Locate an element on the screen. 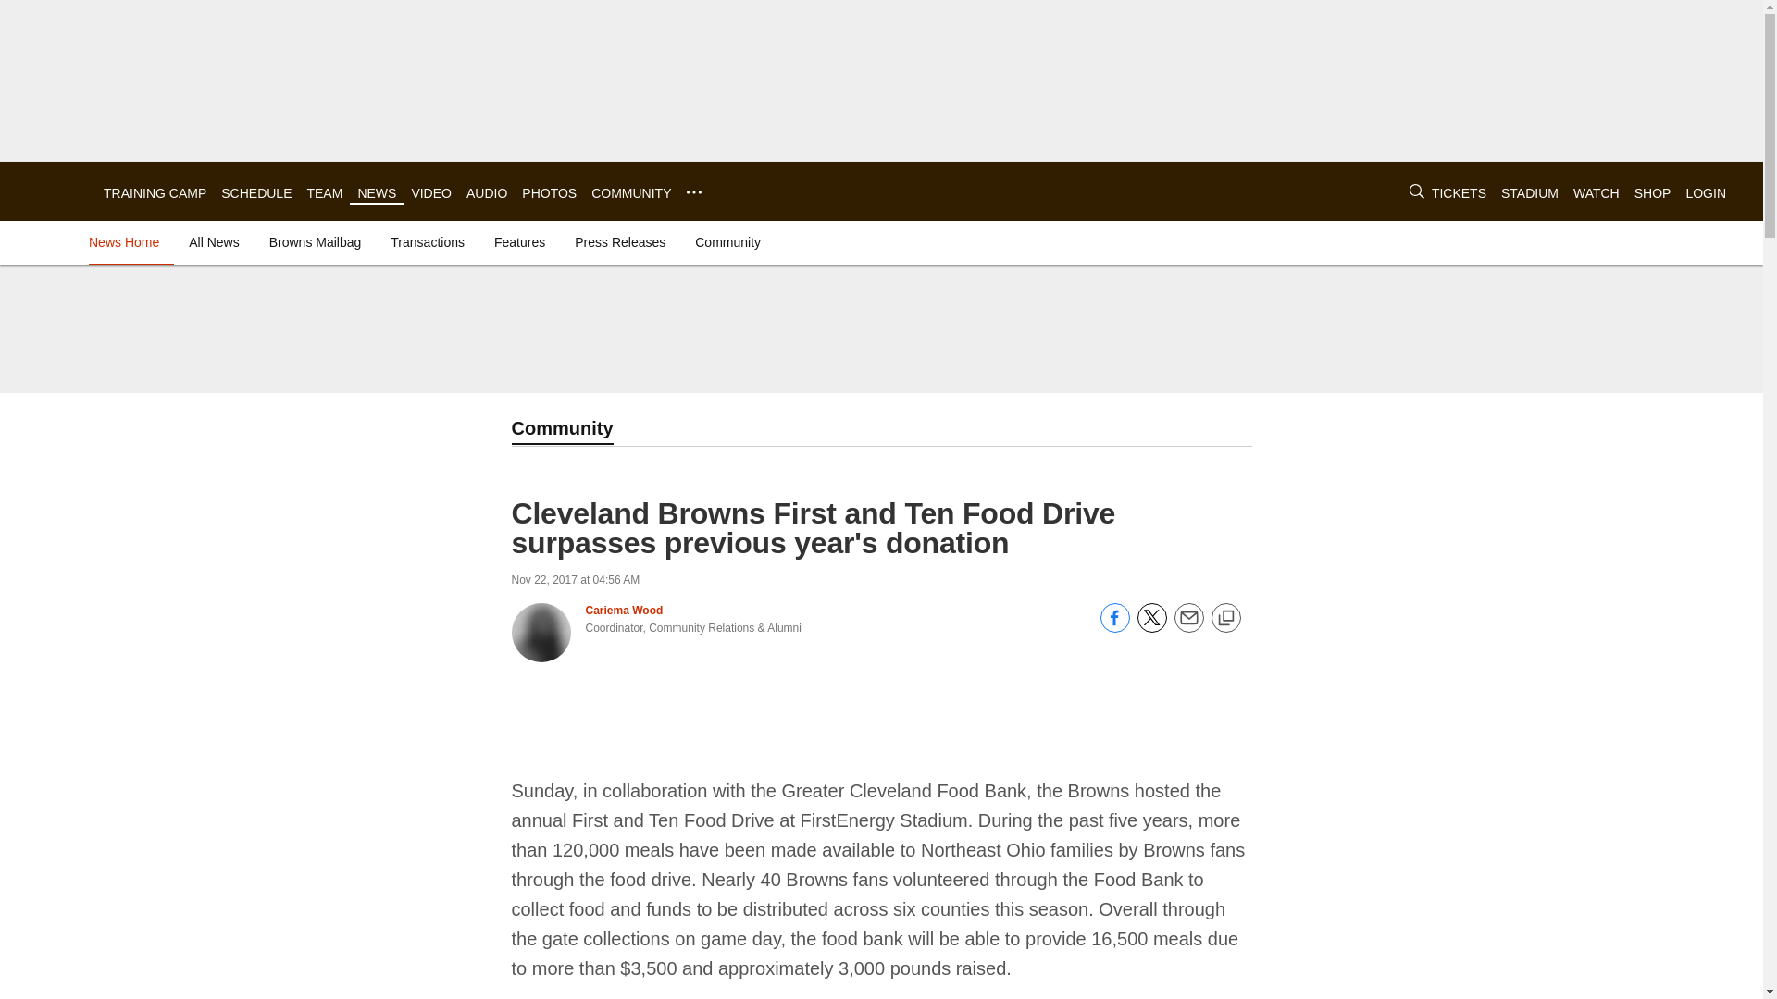 The height and width of the screenshot is (999, 1777). PHOTOS is located at coordinates (549, 192).